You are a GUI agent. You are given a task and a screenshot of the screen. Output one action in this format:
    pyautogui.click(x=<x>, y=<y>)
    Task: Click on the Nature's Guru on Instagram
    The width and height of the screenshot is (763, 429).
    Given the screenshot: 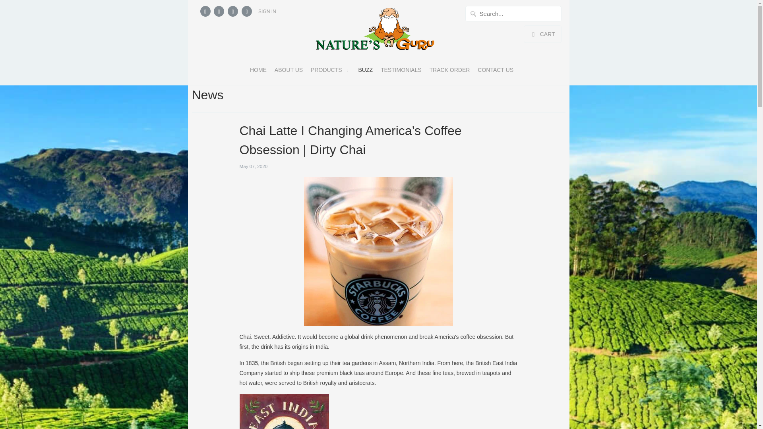 What is the action you would take?
    pyautogui.click(x=233, y=11)
    